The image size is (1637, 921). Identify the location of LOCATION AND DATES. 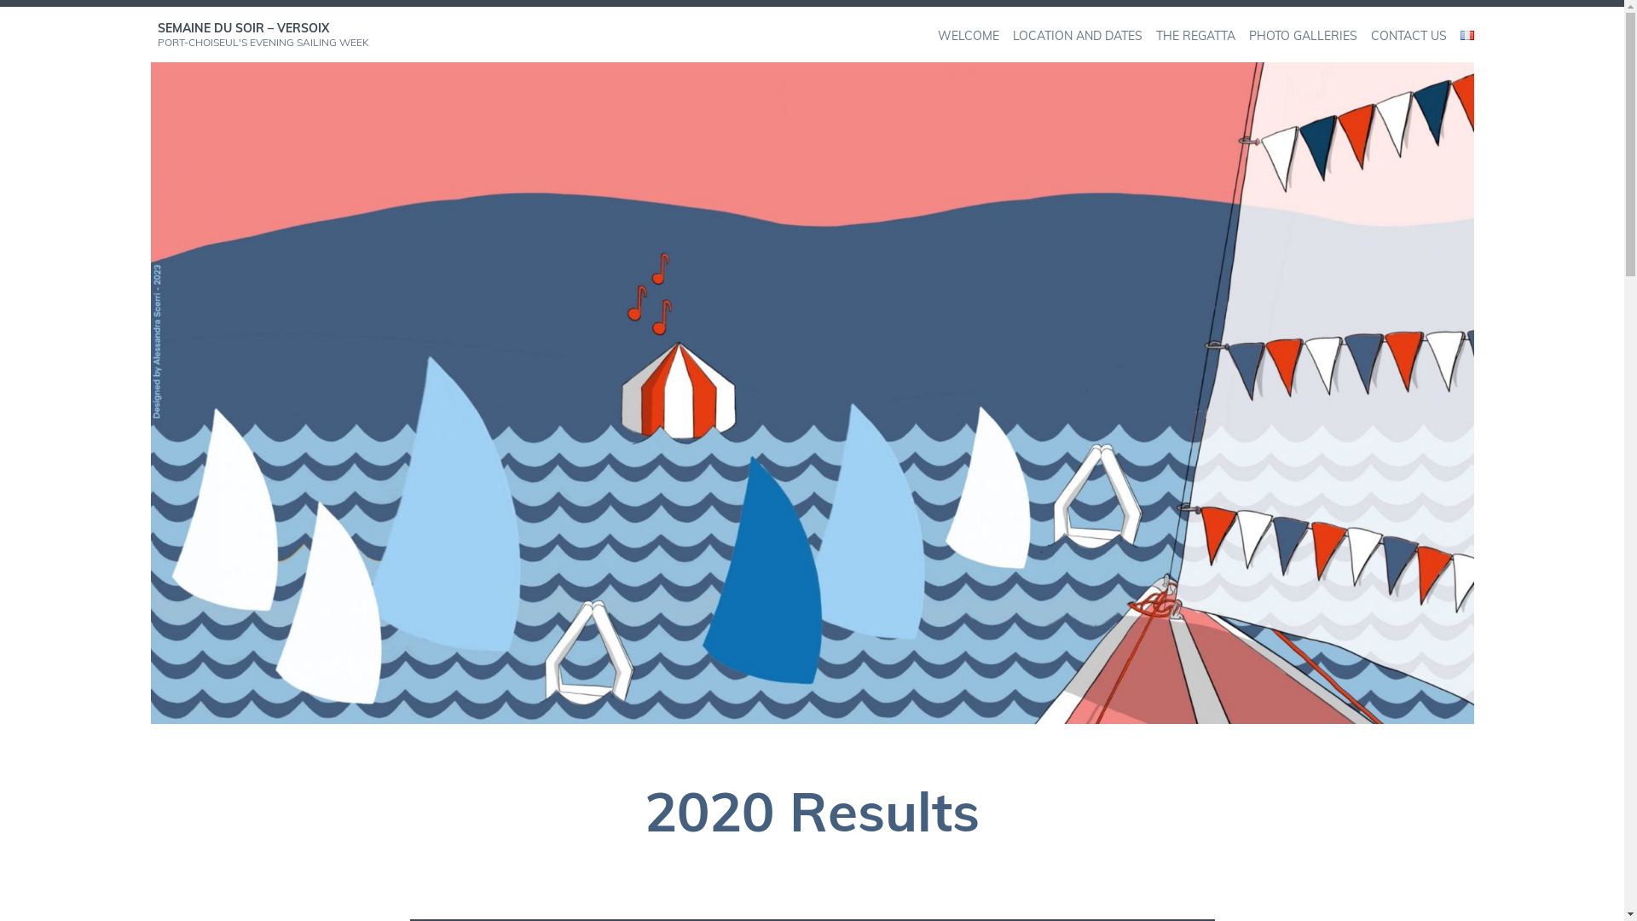
(1078, 36).